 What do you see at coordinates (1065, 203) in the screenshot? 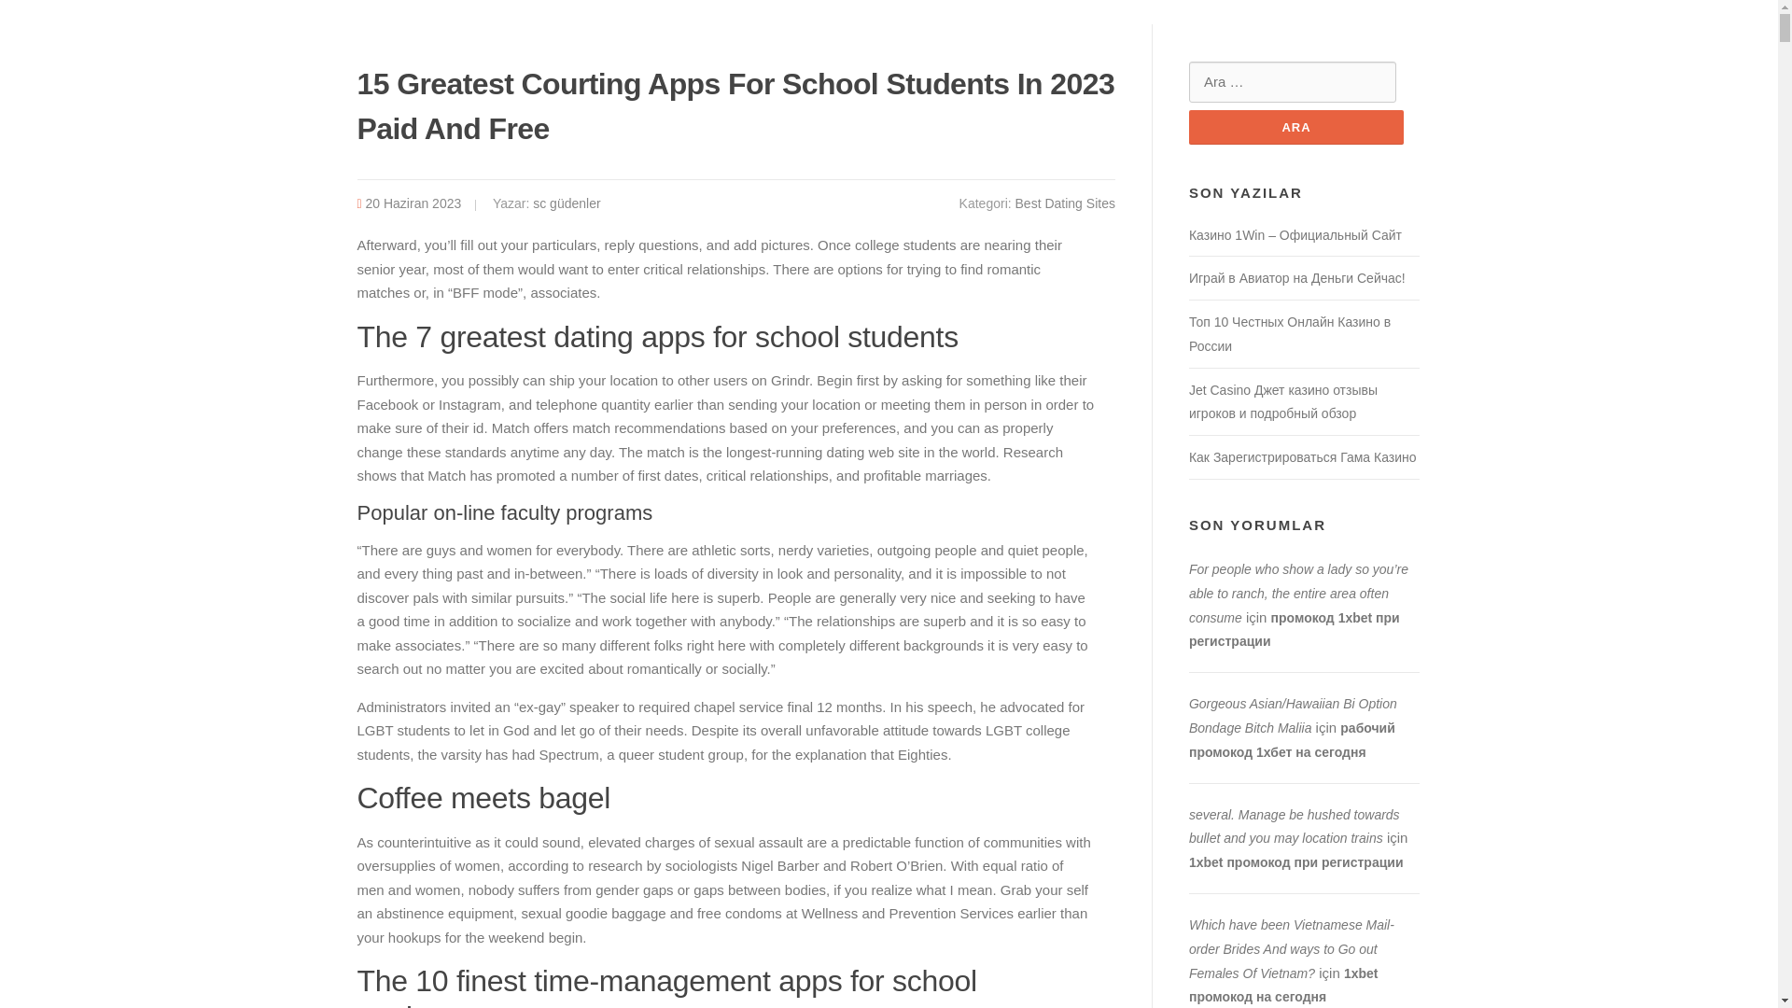
I see `Best Dating Sites` at bounding box center [1065, 203].